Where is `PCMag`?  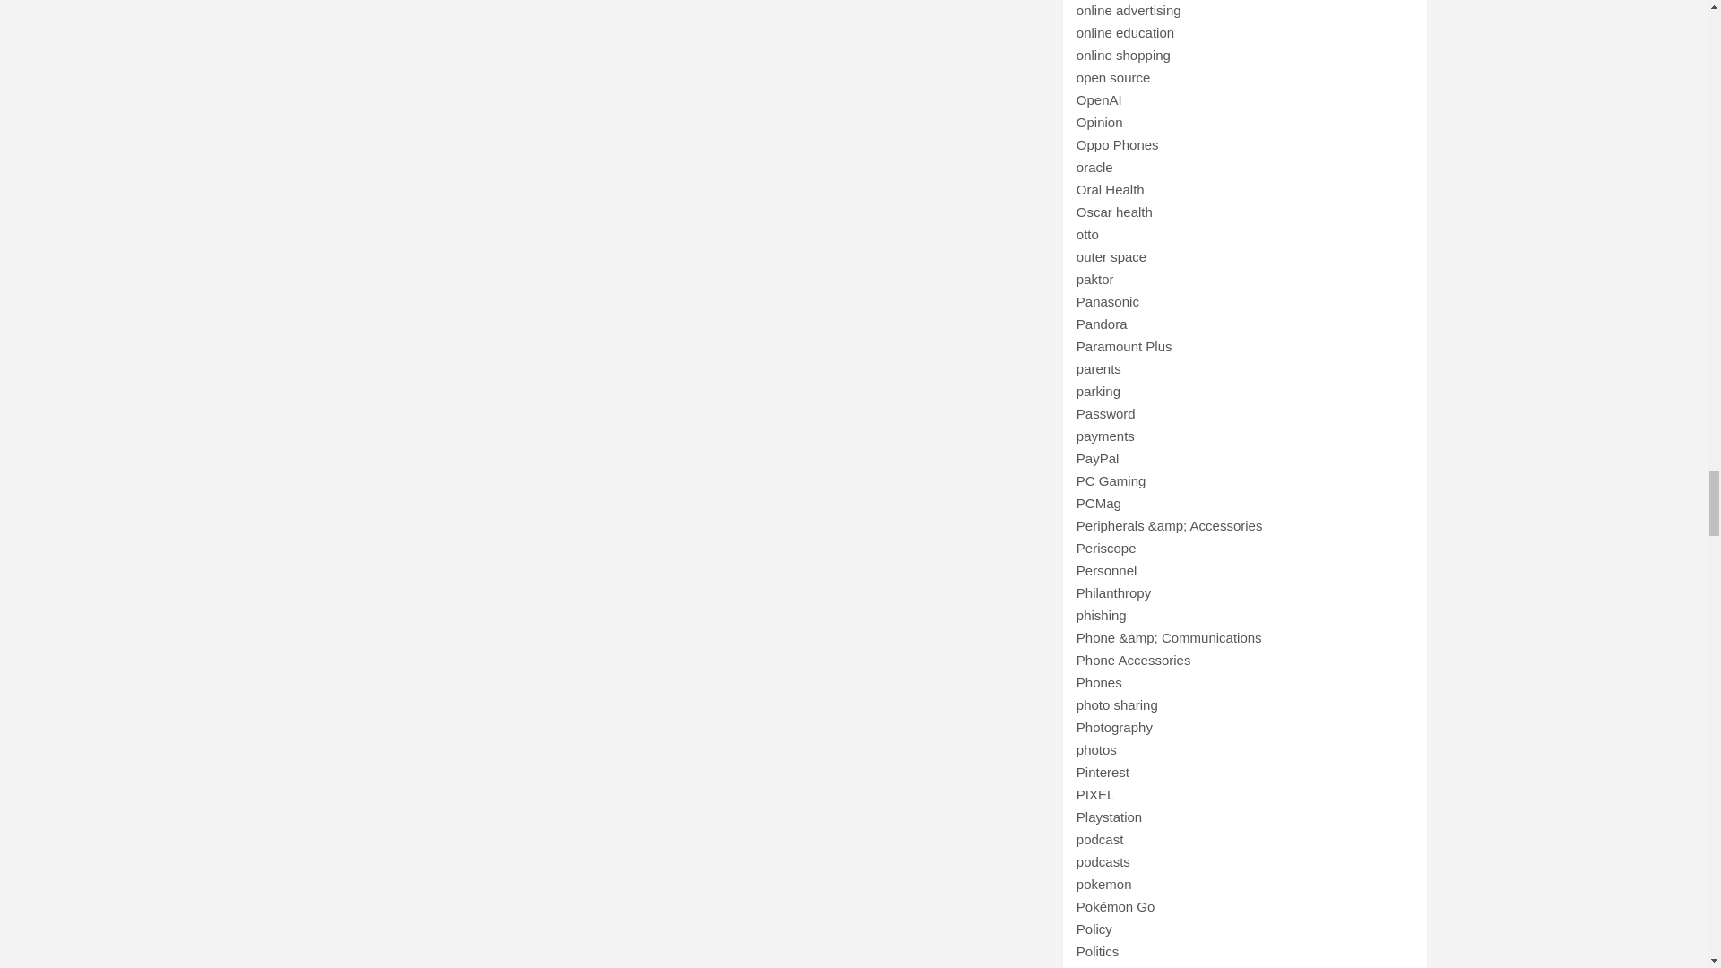
PCMag is located at coordinates (1099, 503).